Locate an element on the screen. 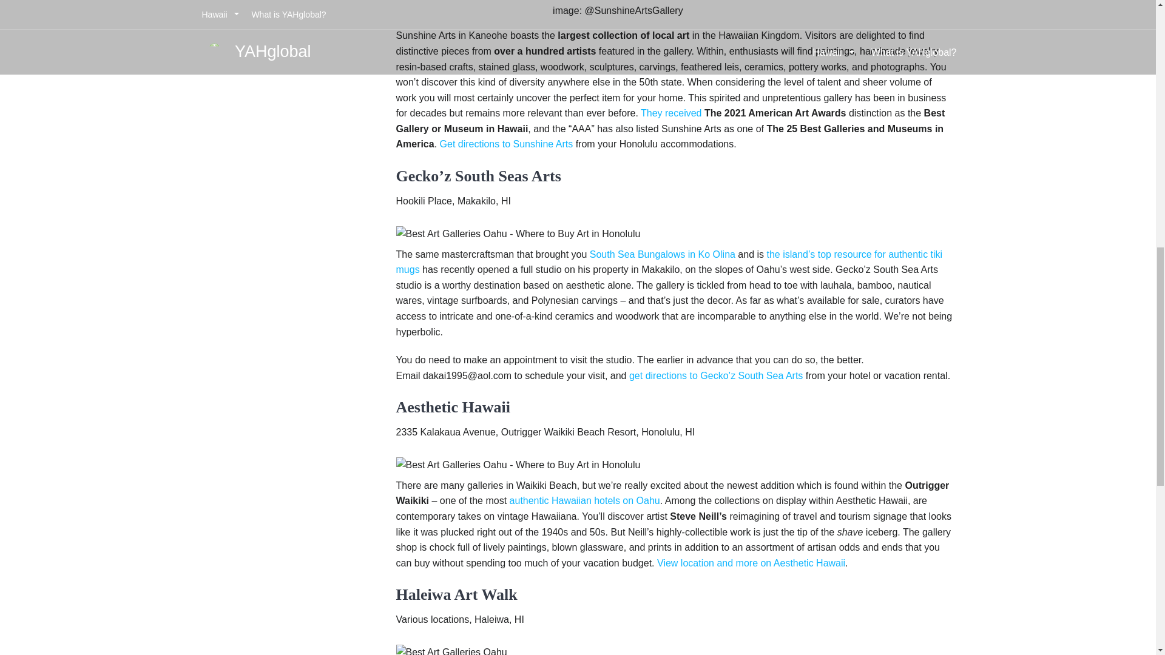 This screenshot has width=1165, height=655. View location and more on Aesthetic Hawaii is located at coordinates (751, 563).